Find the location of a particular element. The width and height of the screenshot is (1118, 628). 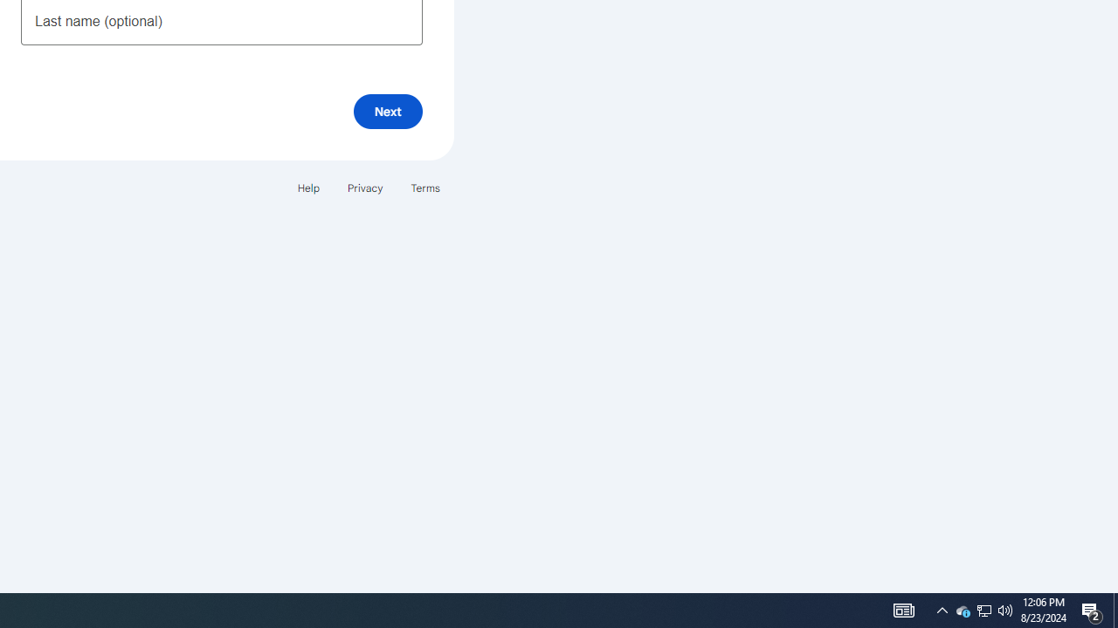

Terms is located at coordinates (424, 187).